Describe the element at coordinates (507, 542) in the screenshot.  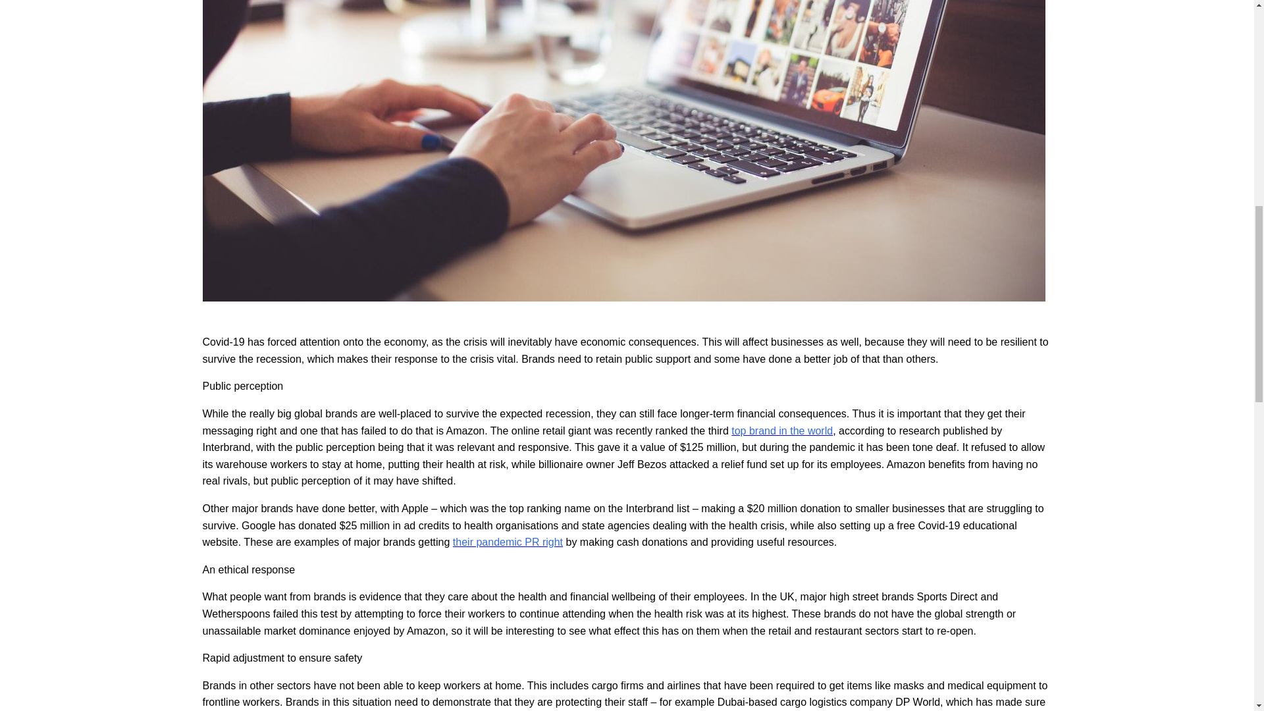
I see `their pandemic PR right` at that location.